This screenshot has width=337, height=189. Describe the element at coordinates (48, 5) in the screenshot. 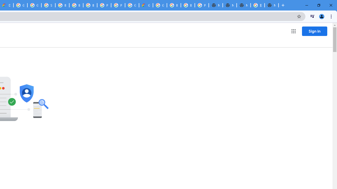

I see `Sign in - Google Accounts` at that location.